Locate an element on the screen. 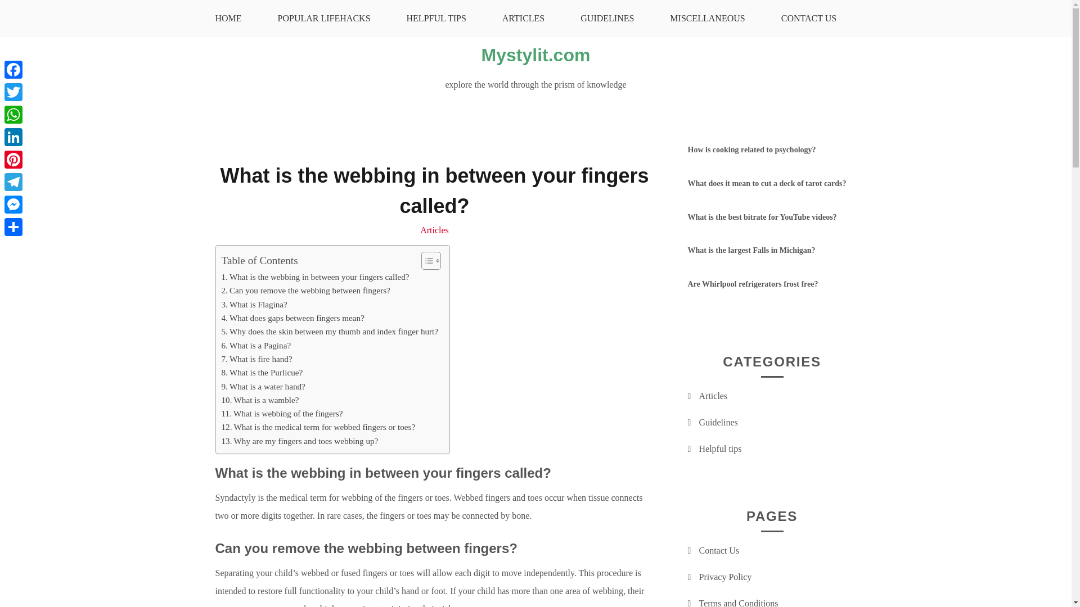  HOME is located at coordinates (227, 18).